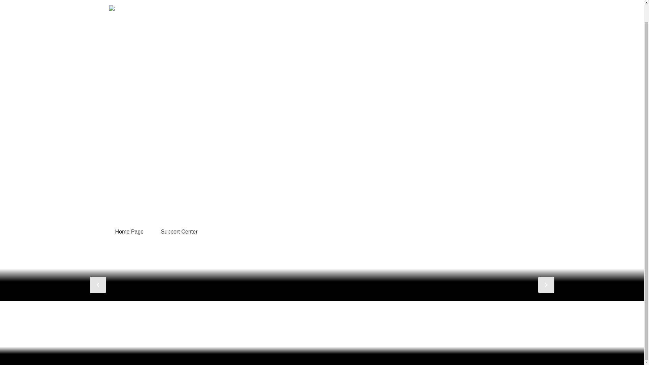 Image resolution: width=649 pixels, height=365 pixels. What do you see at coordinates (179, 232) in the screenshot?
I see `Support Center` at bounding box center [179, 232].